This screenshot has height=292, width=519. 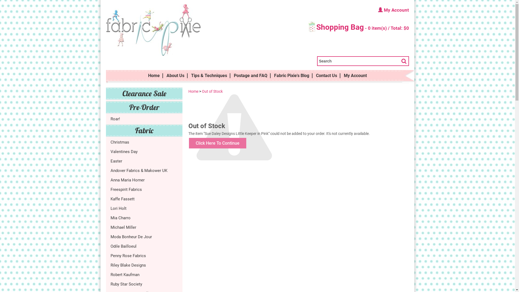 What do you see at coordinates (144, 284) in the screenshot?
I see `Ruby Star Society` at bounding box center [144, 284].